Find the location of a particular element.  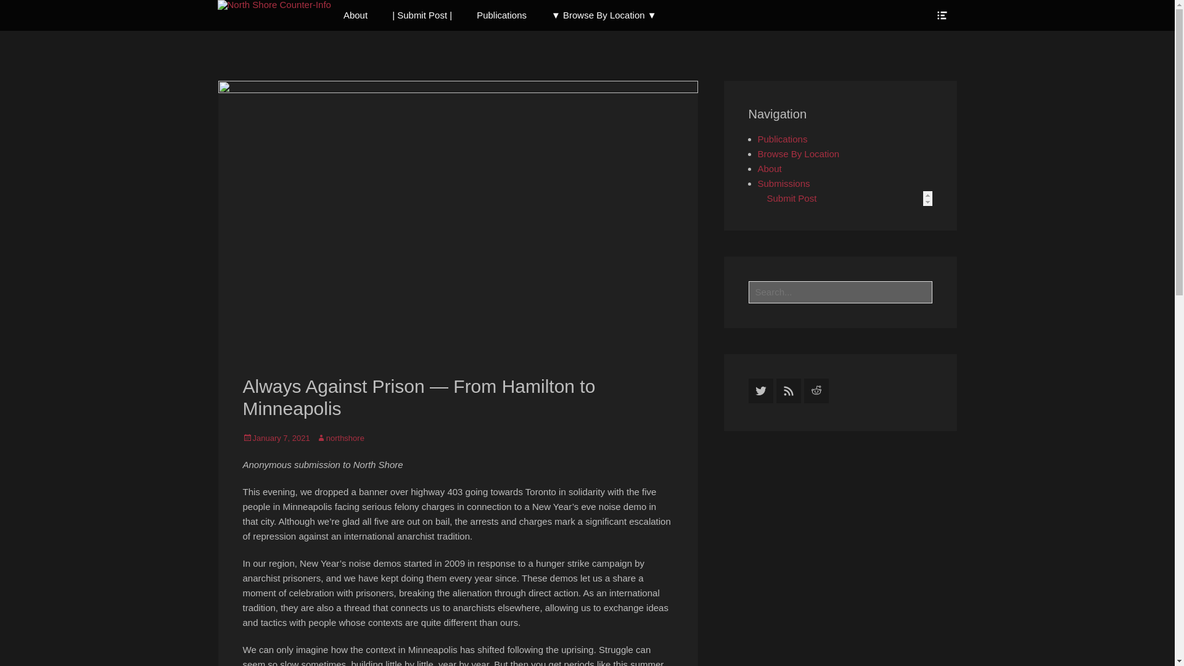

Search for: is located at coordinates (840, 292).